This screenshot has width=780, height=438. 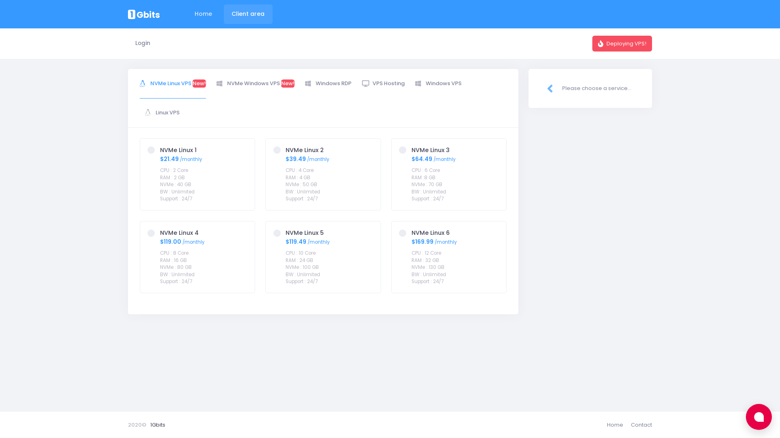 What do you see at coordinates (383, 84) in the screenshot?
I see `VPS Hosting` at bounding box center [383, 84].